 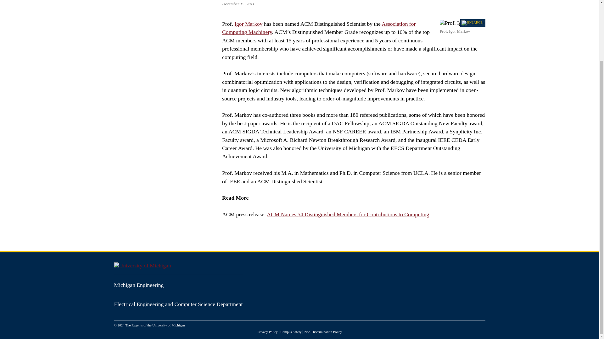 What do you see at coordinates (291, 331) in the screenshot?
I see `Campus Safety` at bounding box center [291, 331].